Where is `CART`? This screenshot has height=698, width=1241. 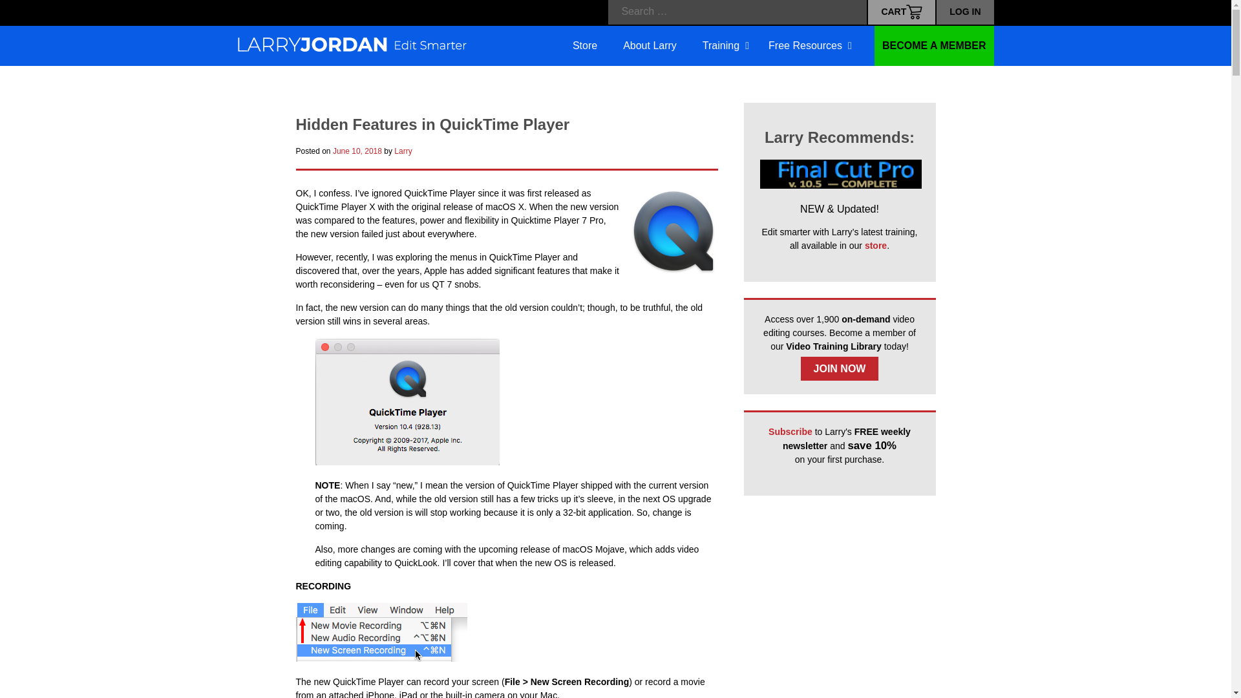
CART is located at coordinates (901, 12).